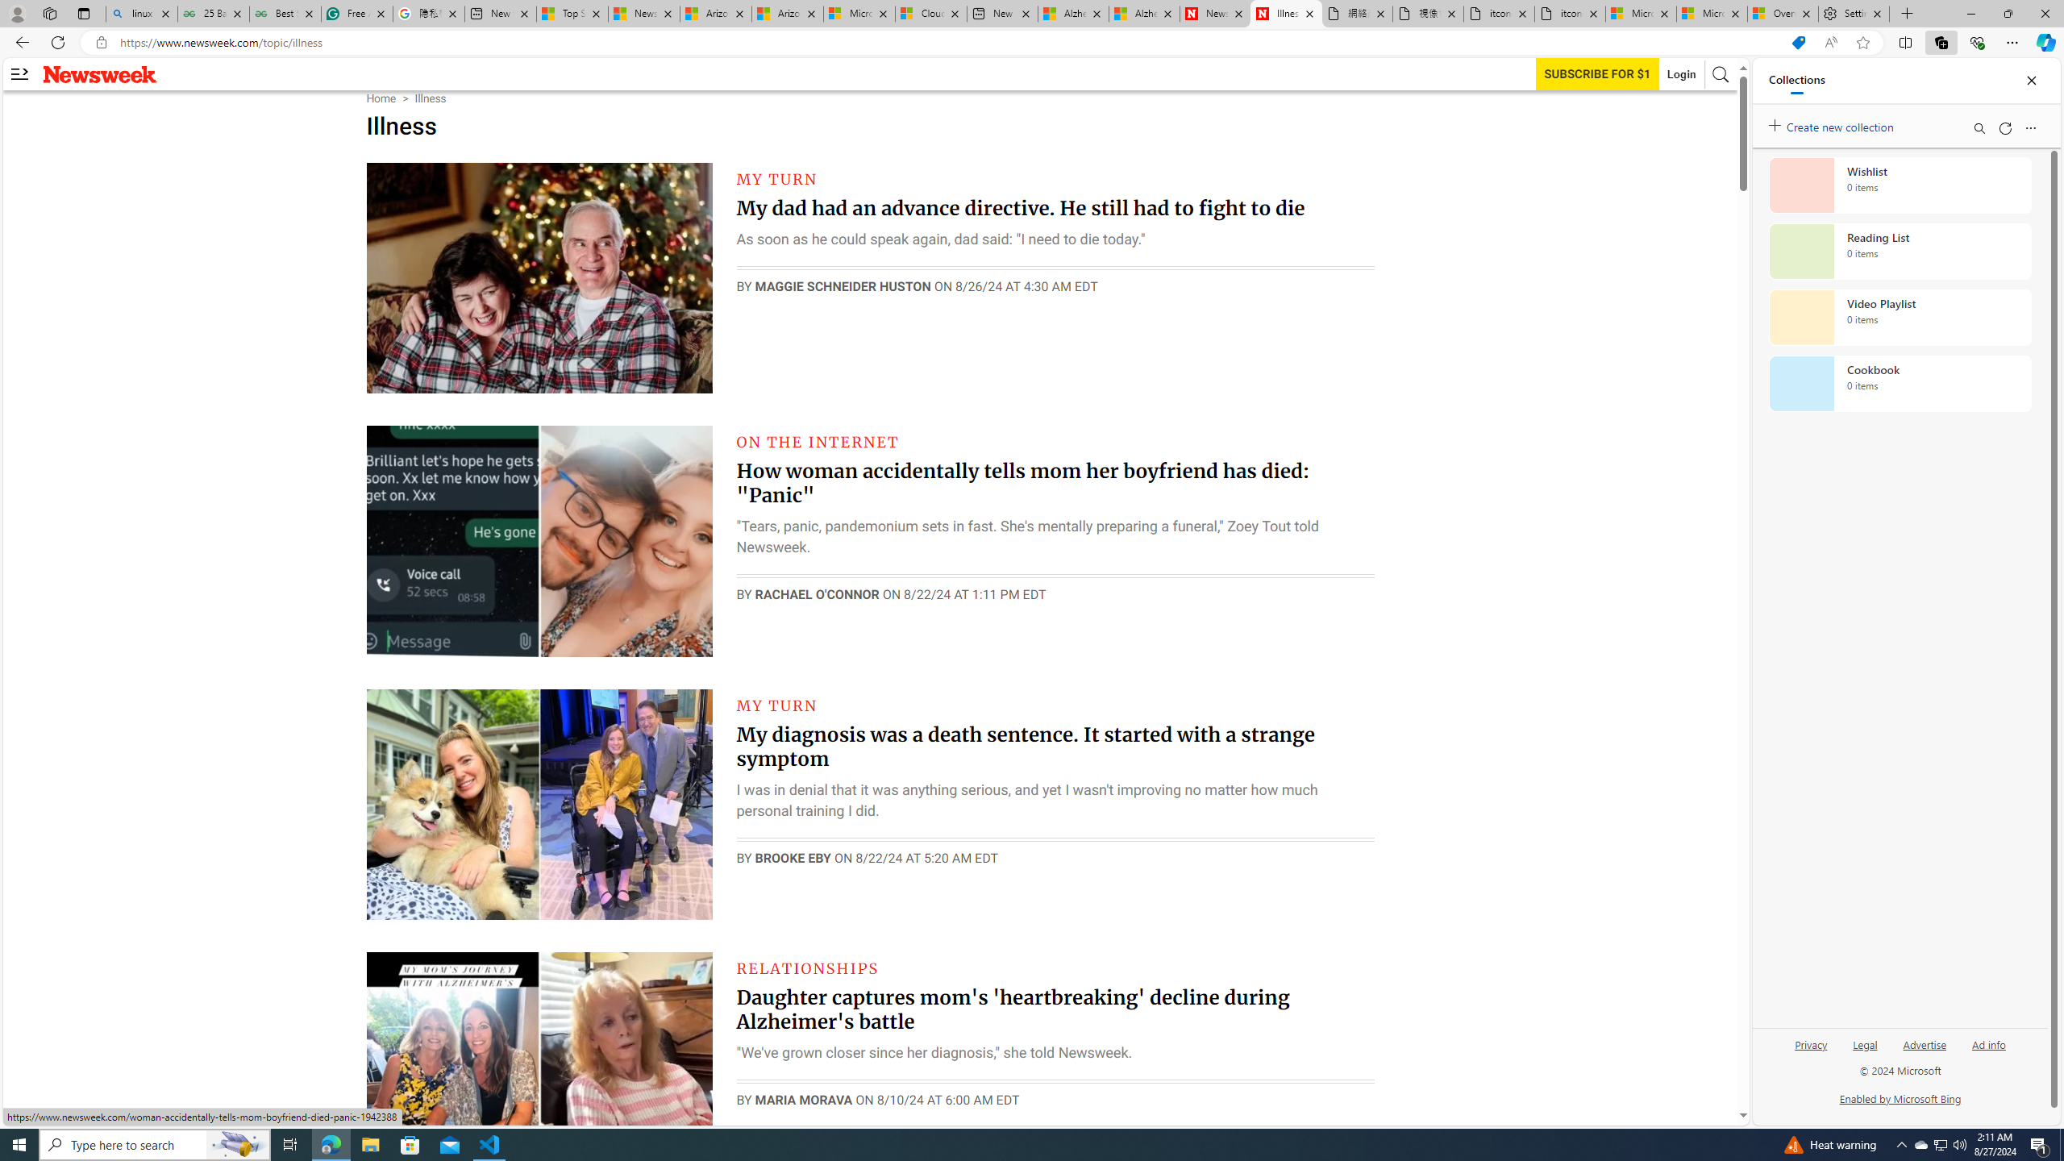  Describe the element at coordinates (1900, 384) in the screenshot. I see `Cookbook collection, 0 items` at that location.